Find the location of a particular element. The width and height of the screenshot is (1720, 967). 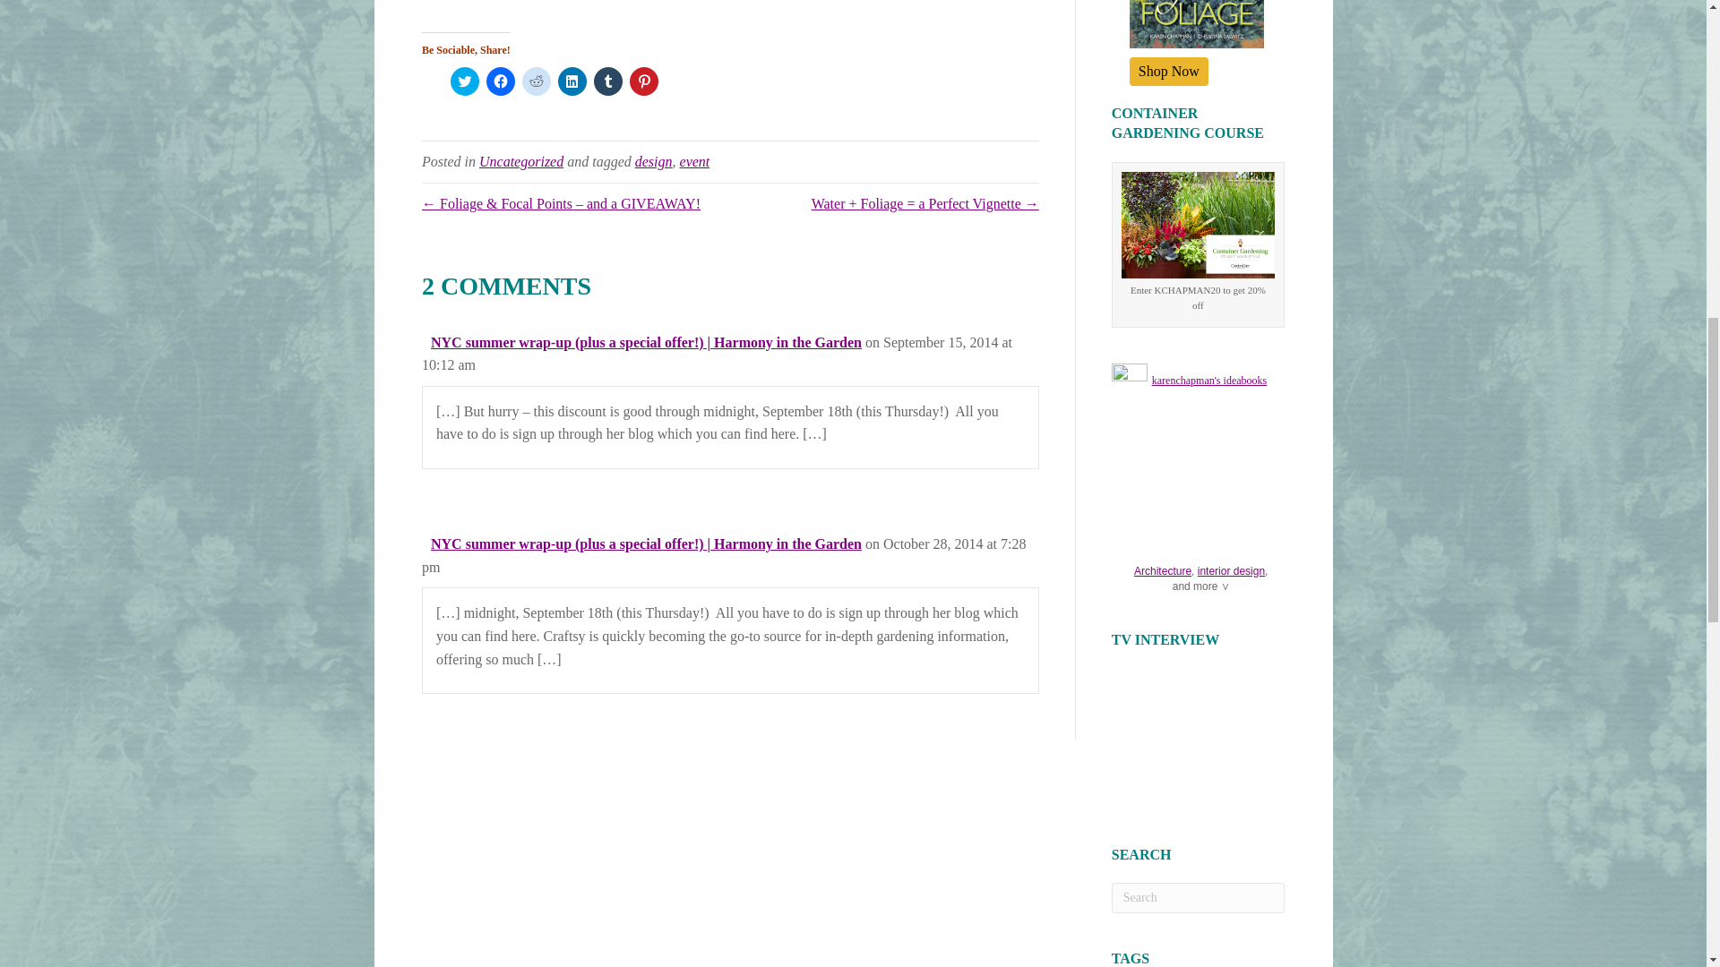

event is located at coordinates (694, 161).